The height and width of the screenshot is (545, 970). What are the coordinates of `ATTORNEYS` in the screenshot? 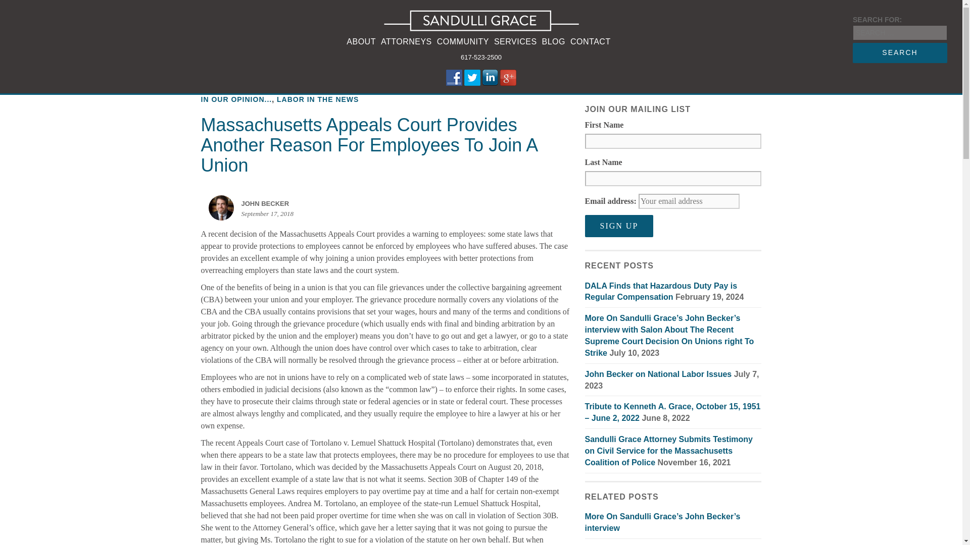 It's located at (406, 42).